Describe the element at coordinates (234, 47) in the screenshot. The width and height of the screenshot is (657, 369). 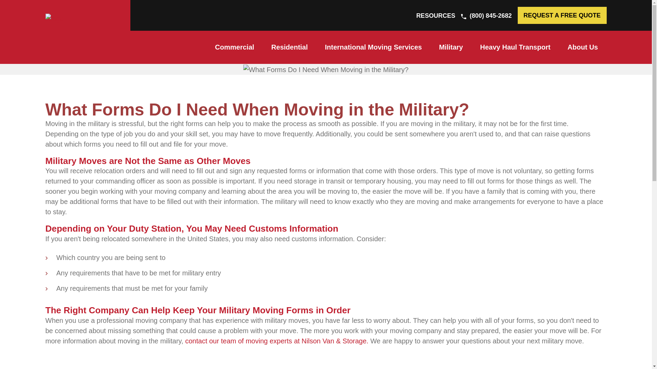
I see `Commercial` at that location.